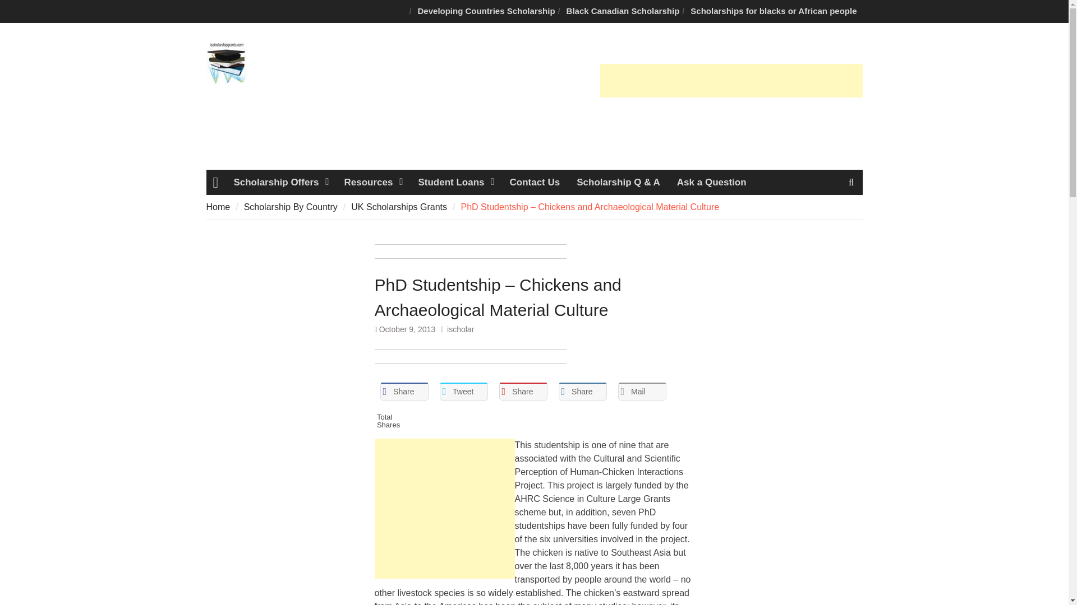 The height and width of the screenshot is (605, 1077). I want to click on Share on Twitter, so click(463, 391).